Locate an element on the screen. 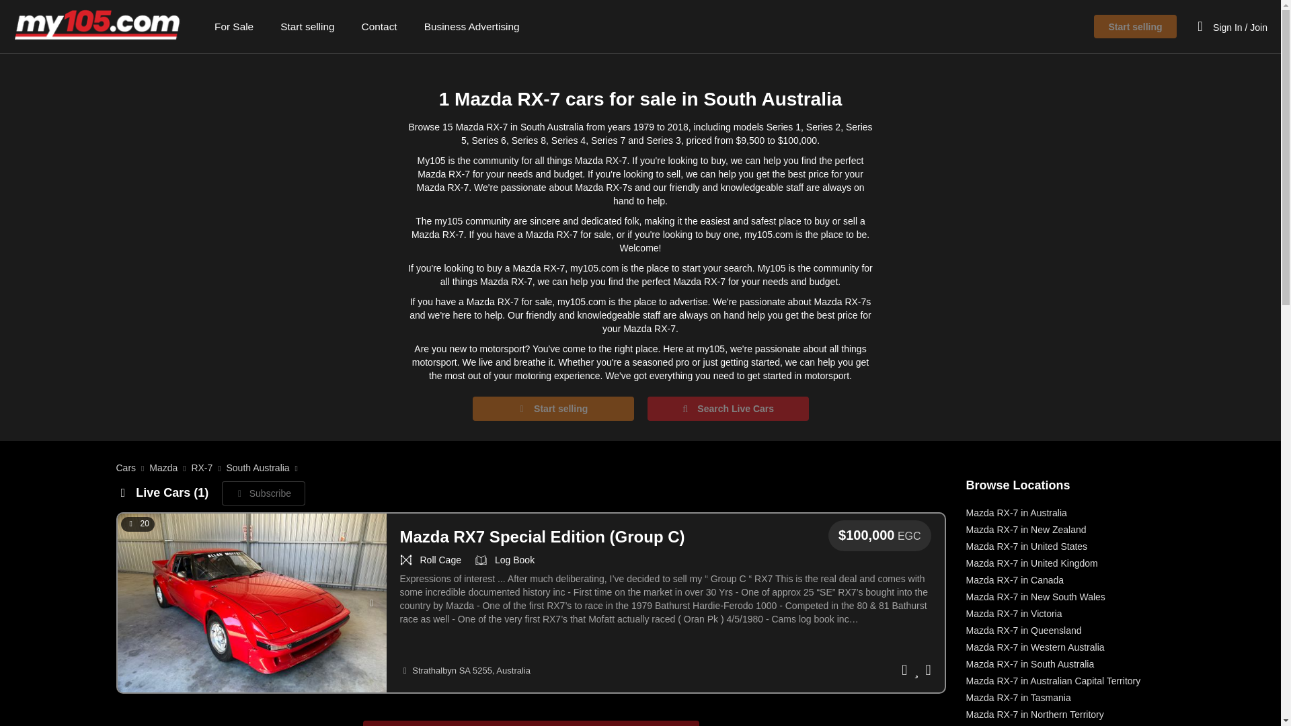 This screenshot has height=726, width=1291. Contact is located at coordinates (379, 26).